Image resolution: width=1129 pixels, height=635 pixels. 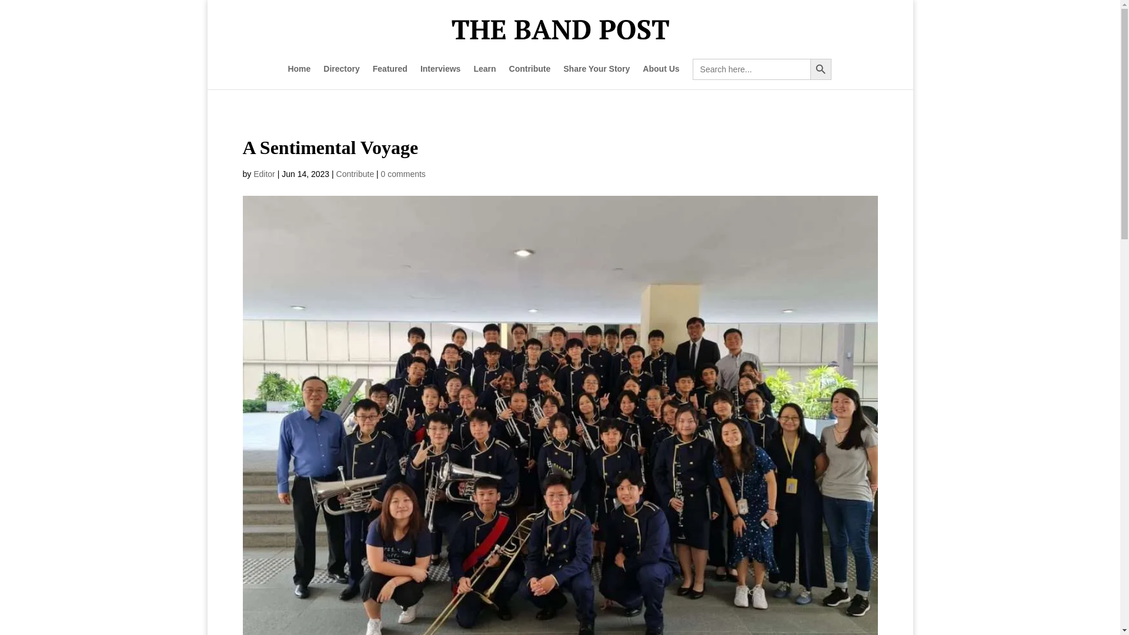 What do you see at coordinates (264, 174) in the screenshot?
I see `Posts by Editor` at bounding box center [264, 174].